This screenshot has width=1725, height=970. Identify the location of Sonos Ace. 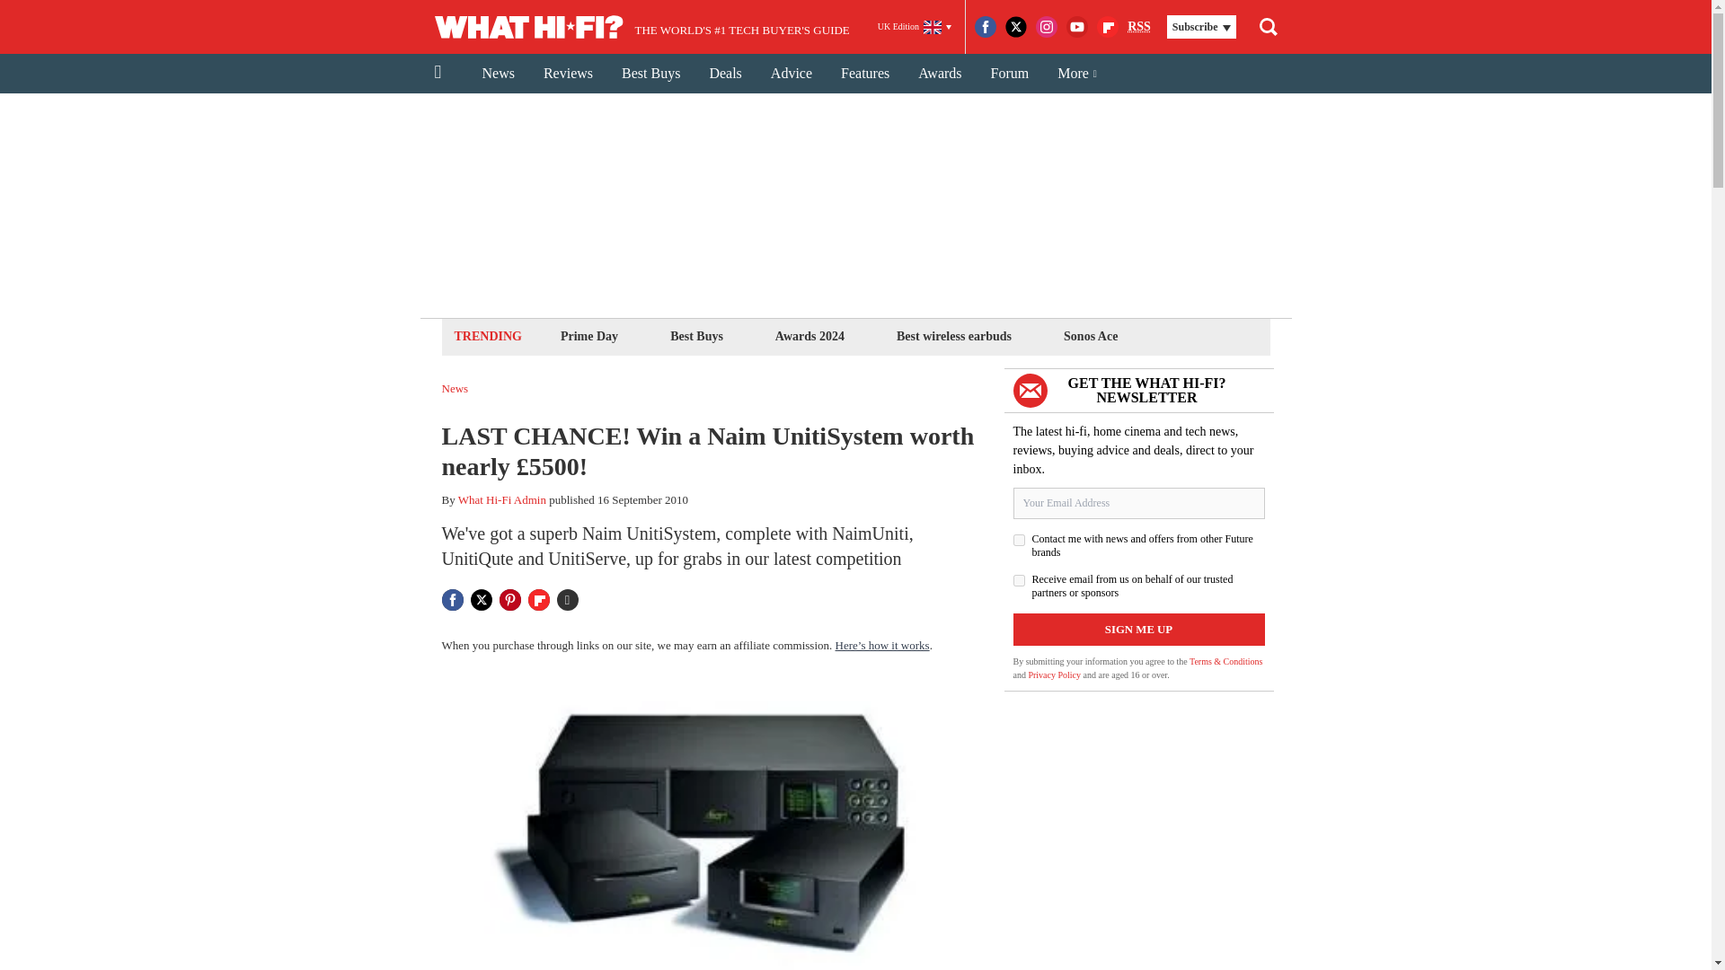
(1091, 336).